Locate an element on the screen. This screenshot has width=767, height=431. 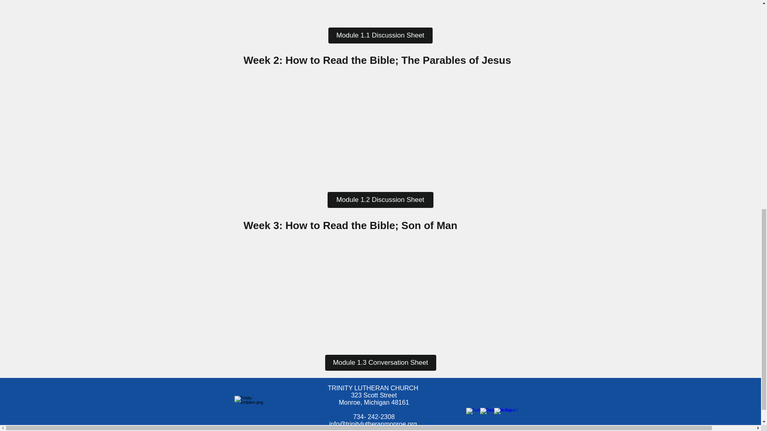
Module 1.1 Discussion Sheet is located at coordinates (380, 36).